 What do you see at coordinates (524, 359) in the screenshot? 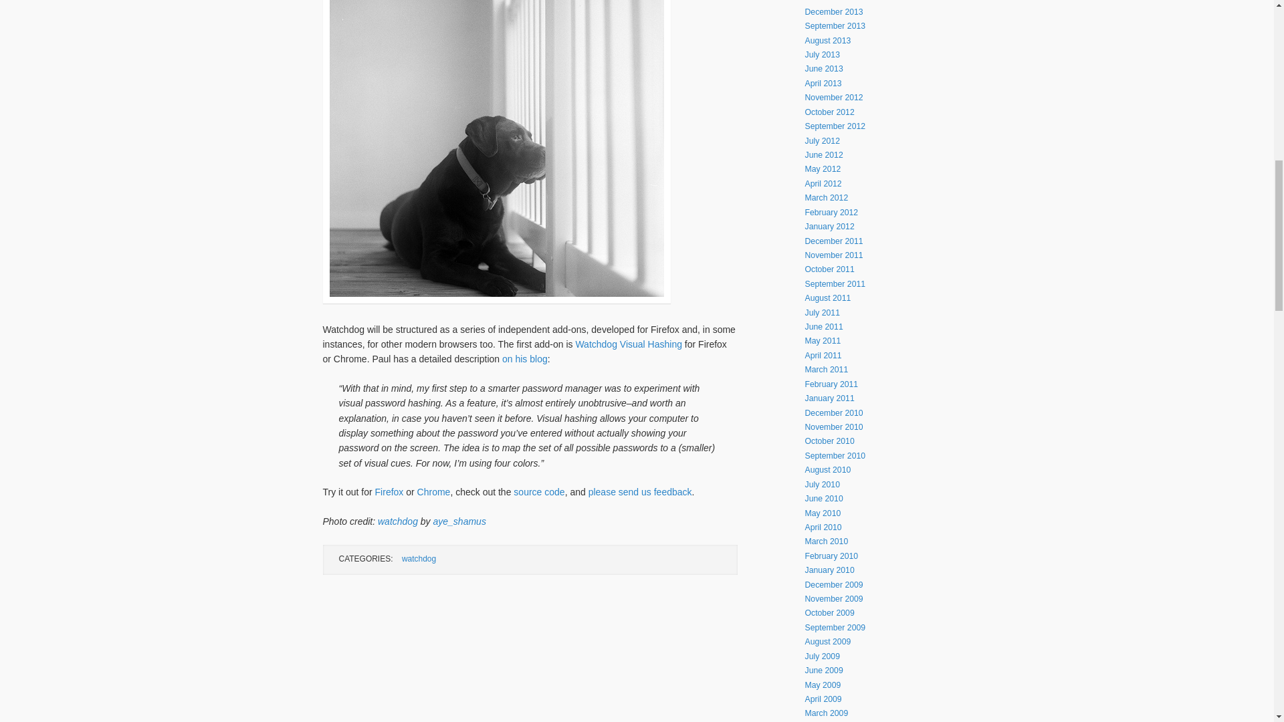
I see `on his blog` at bounding box center [524, 359].